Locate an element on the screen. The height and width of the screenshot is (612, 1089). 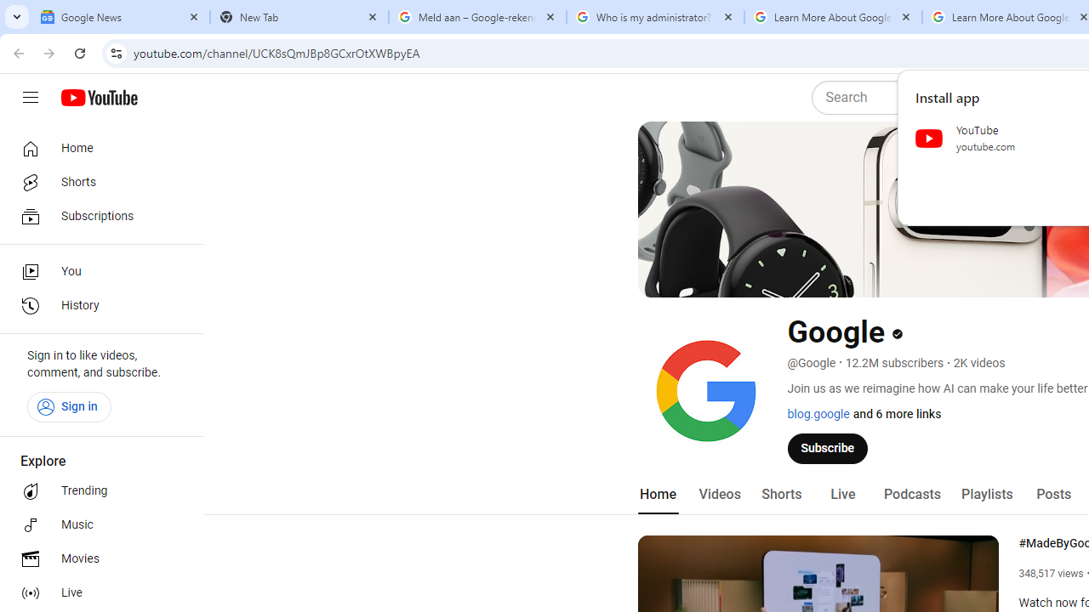
and 6 more links is located at coordinates (897, 414).